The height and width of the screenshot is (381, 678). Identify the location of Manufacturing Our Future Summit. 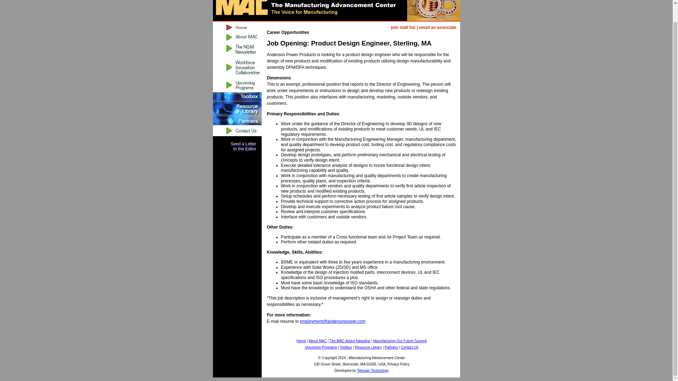
(400, 341).